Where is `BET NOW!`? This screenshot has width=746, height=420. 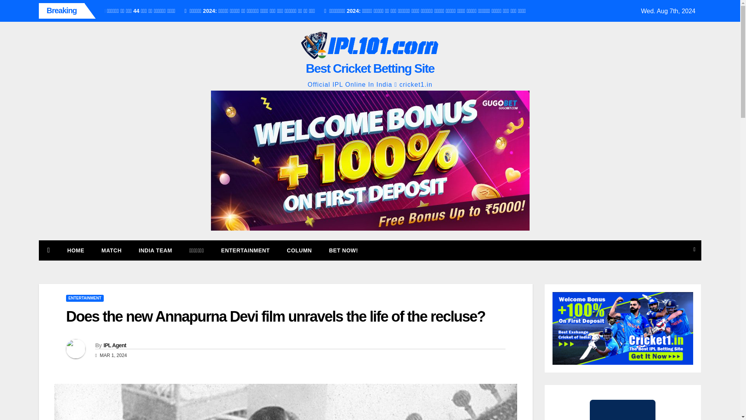 BET NOW! is located at coordinates (343, 250).